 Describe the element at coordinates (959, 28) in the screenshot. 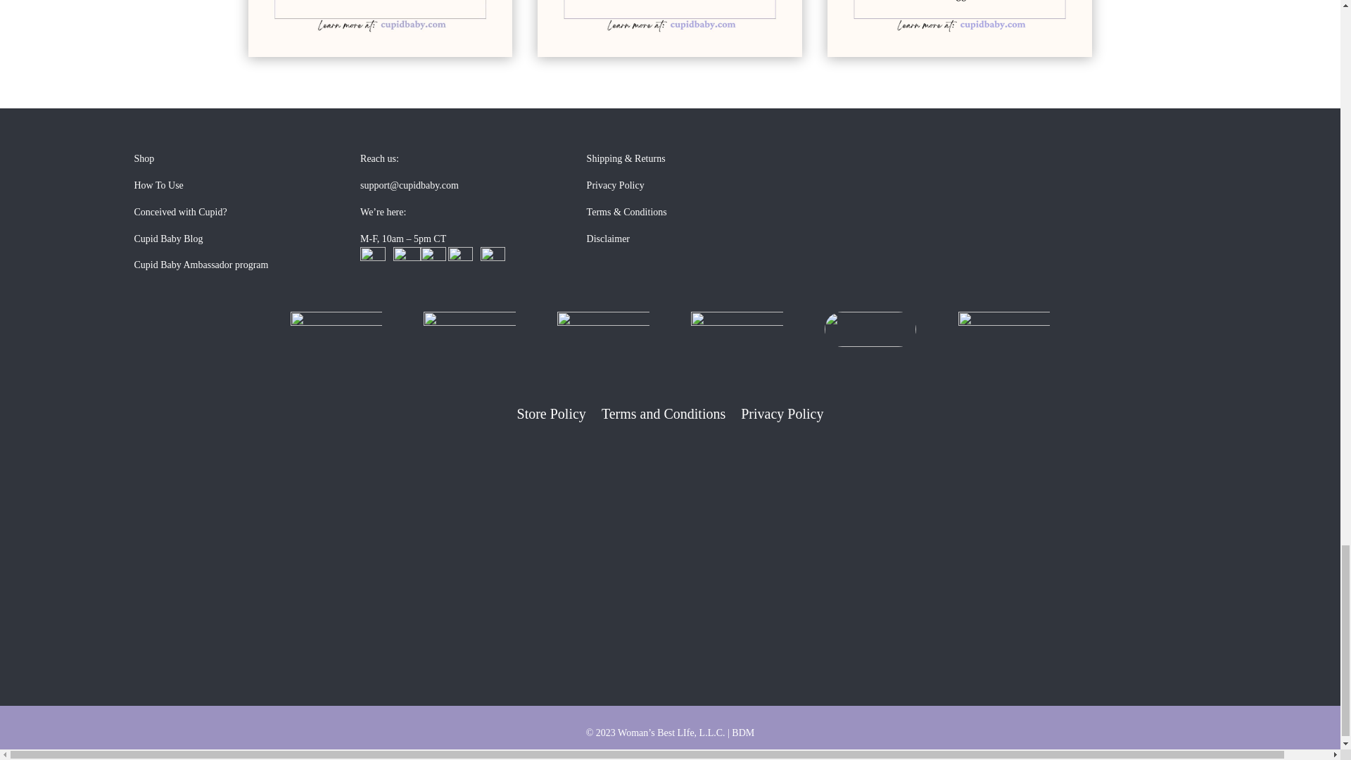

I see `sperm faq` at that location.